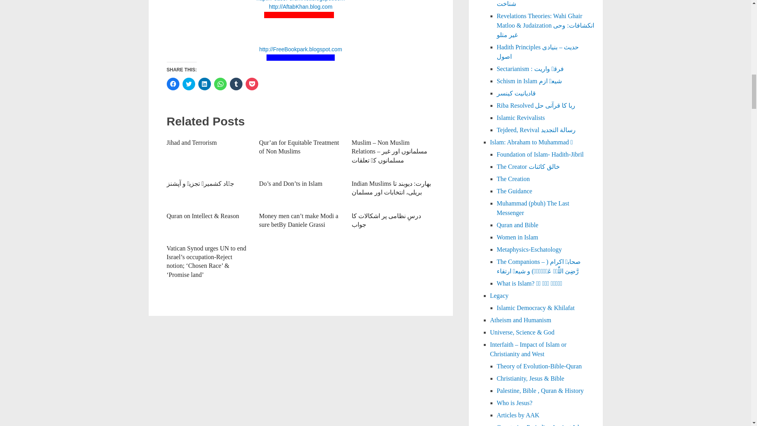 This screenshot has width=757, height=426. What do you see at coordinates (188, 84) in the screenshot?
I see `Click to share on Twitter` at bounding box center [188, 84].